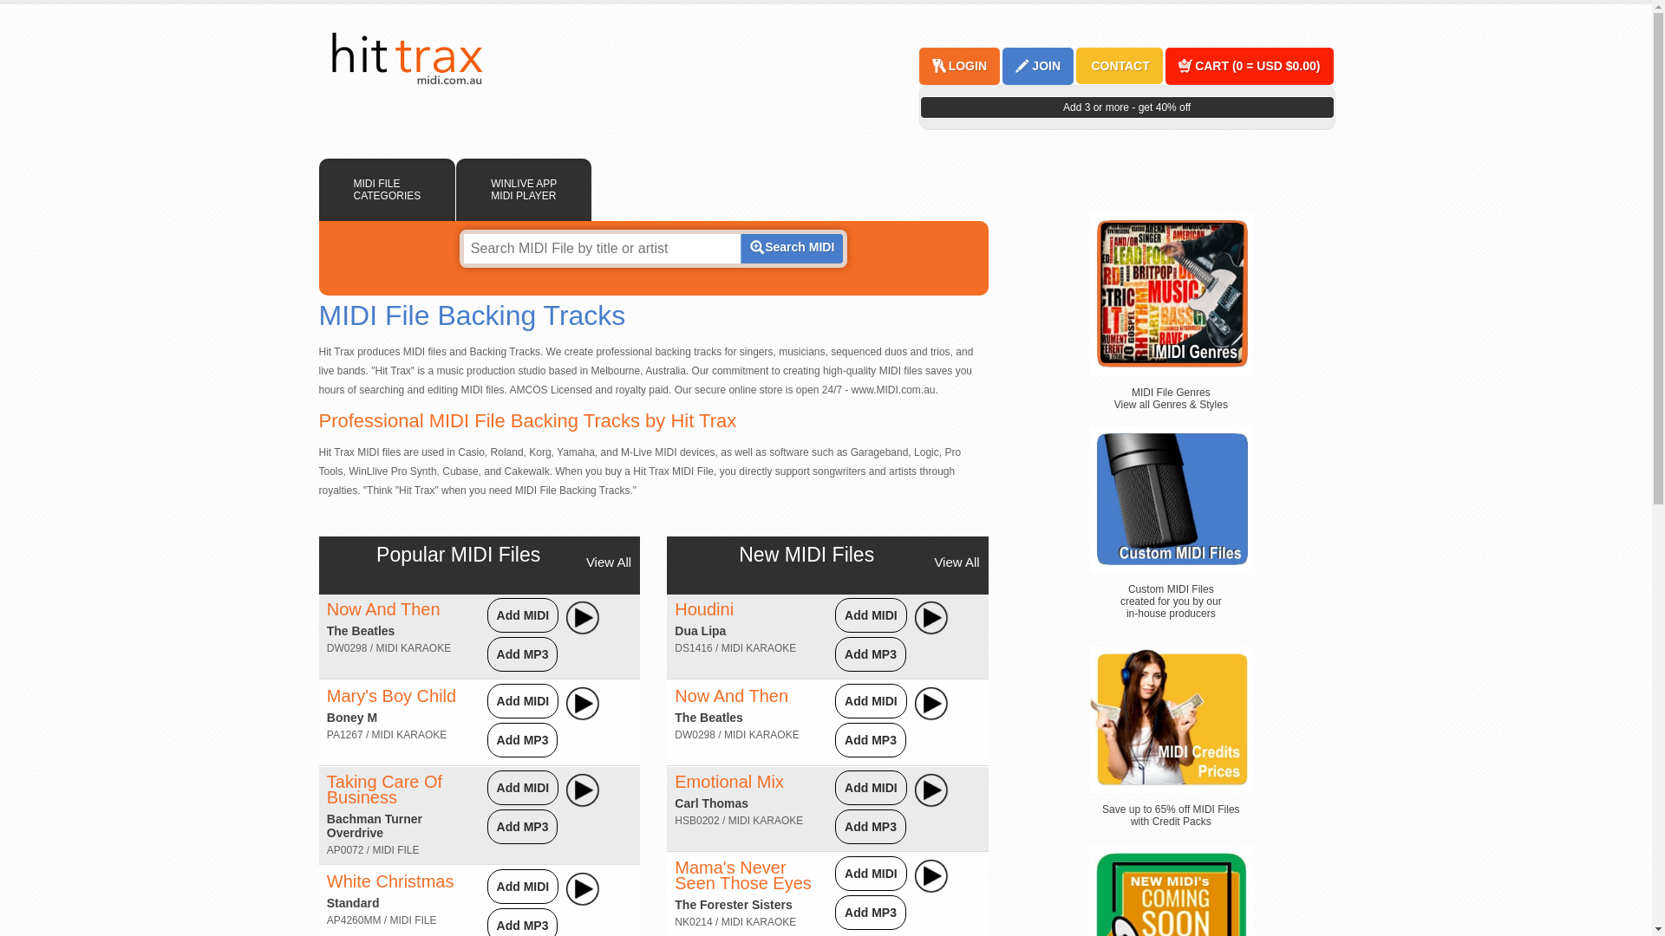 The width and height of the screenshot is (1665, 936). Describe the element at coordinates (1171, 295) in the screenshot. I see `MIDI File Genres` at that location.